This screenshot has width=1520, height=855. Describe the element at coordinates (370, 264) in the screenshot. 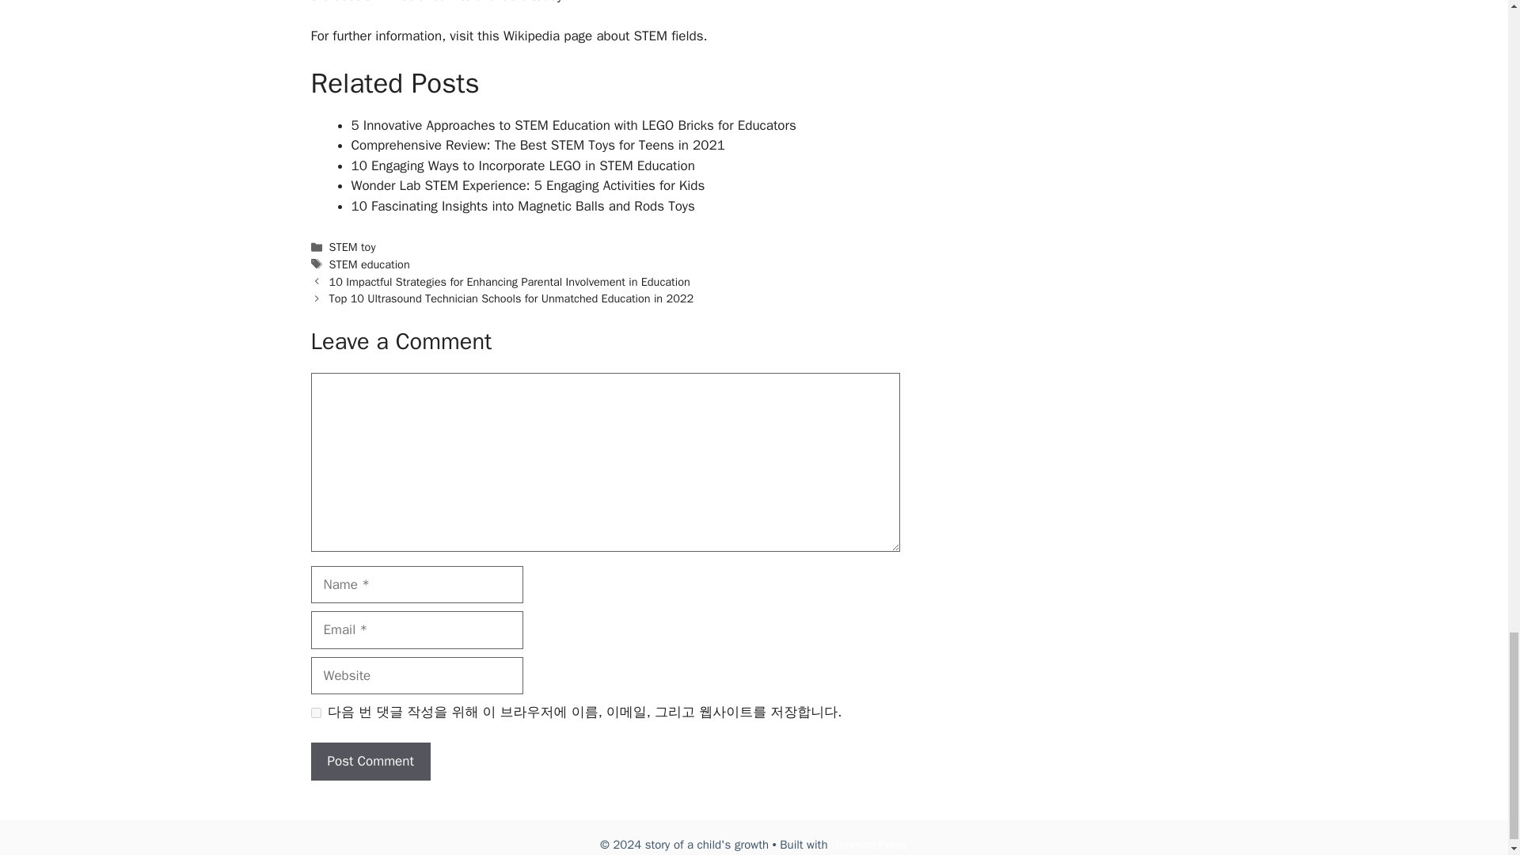

I see `STEM education` at that location.